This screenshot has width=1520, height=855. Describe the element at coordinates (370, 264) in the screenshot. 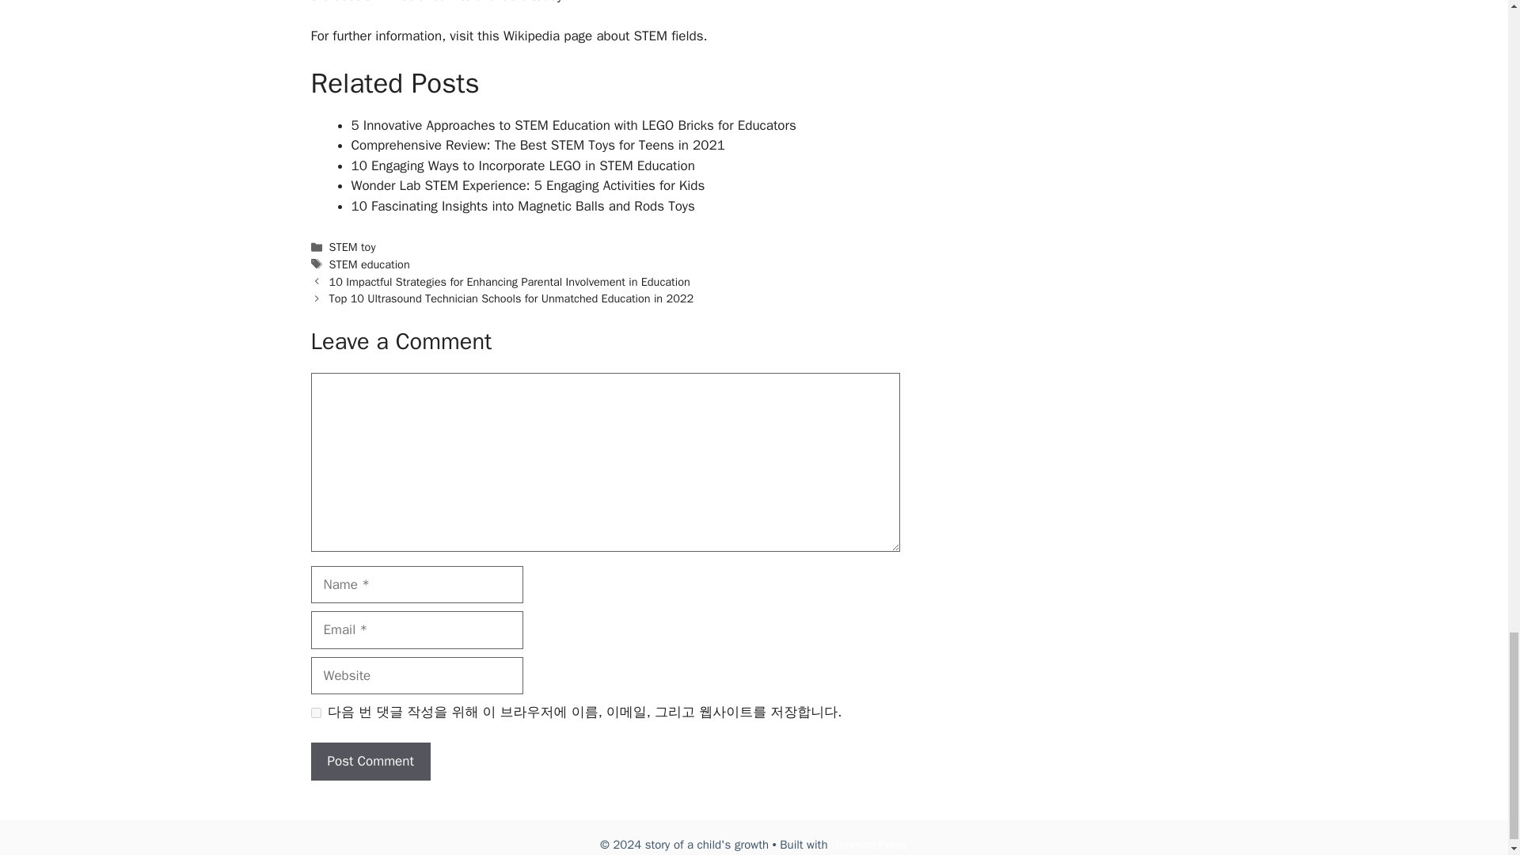

I see `STEM education` at that location.